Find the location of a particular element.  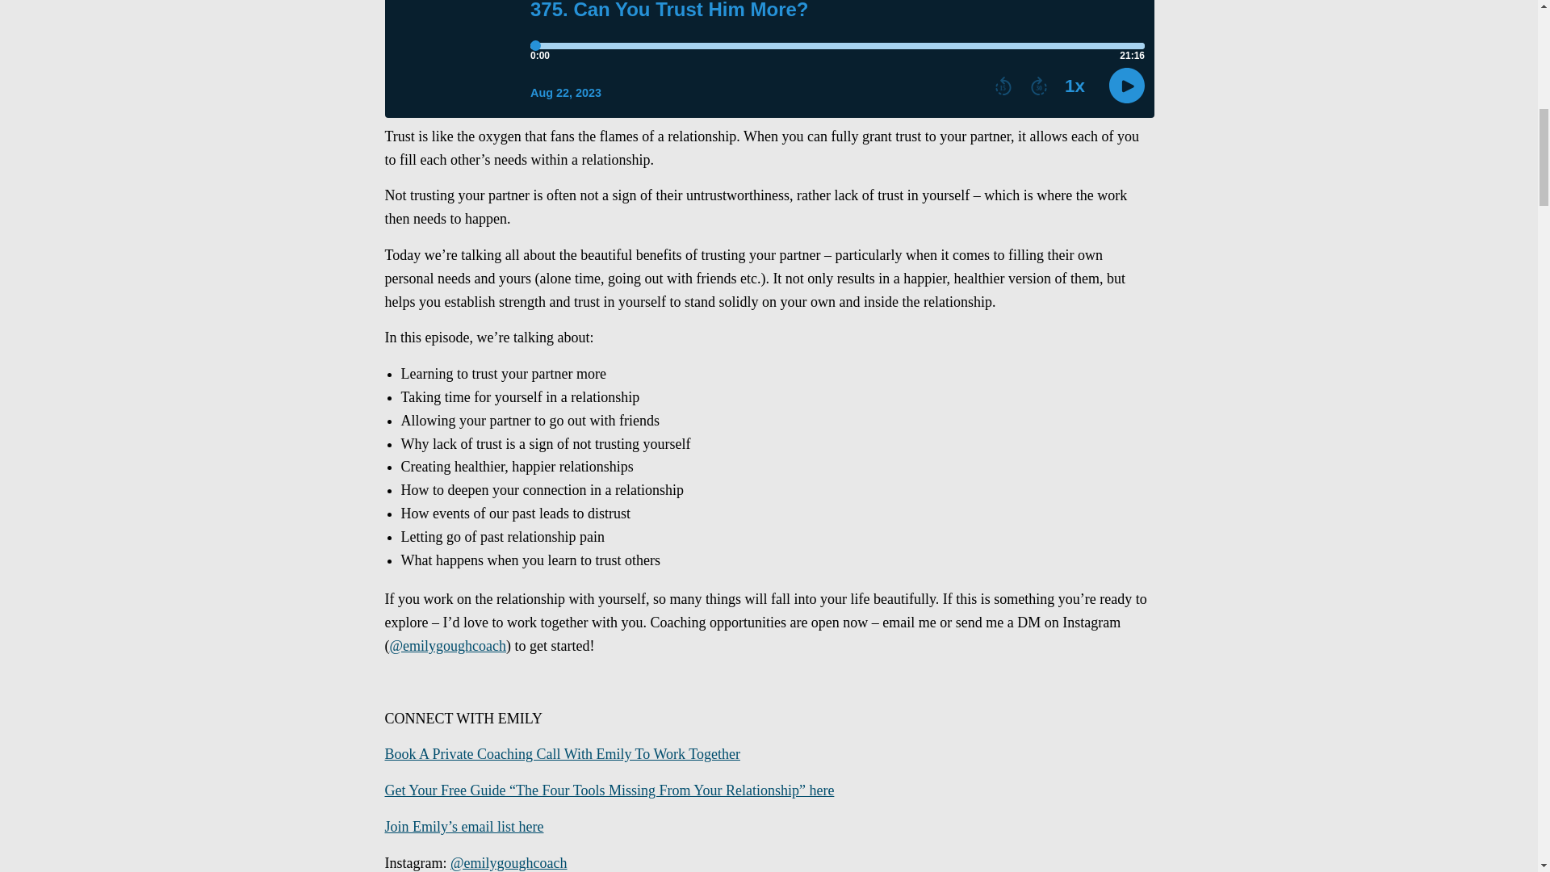

Book A Private Coaching Call With Emily To Work Together is located at coordinates (562, 754).